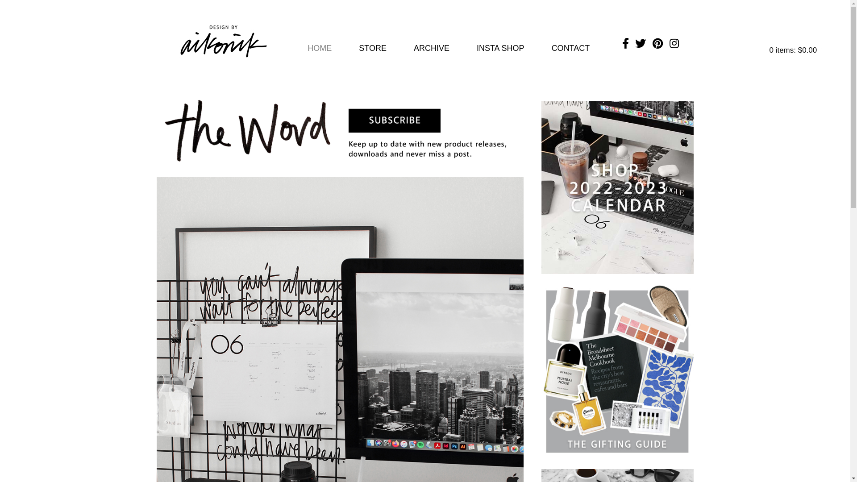 The width and height of the screenshot is (857, 482). What do you see at coordinates (320, 48) in the screenshot?
I see `HOME` at bounding box center [320, 48].